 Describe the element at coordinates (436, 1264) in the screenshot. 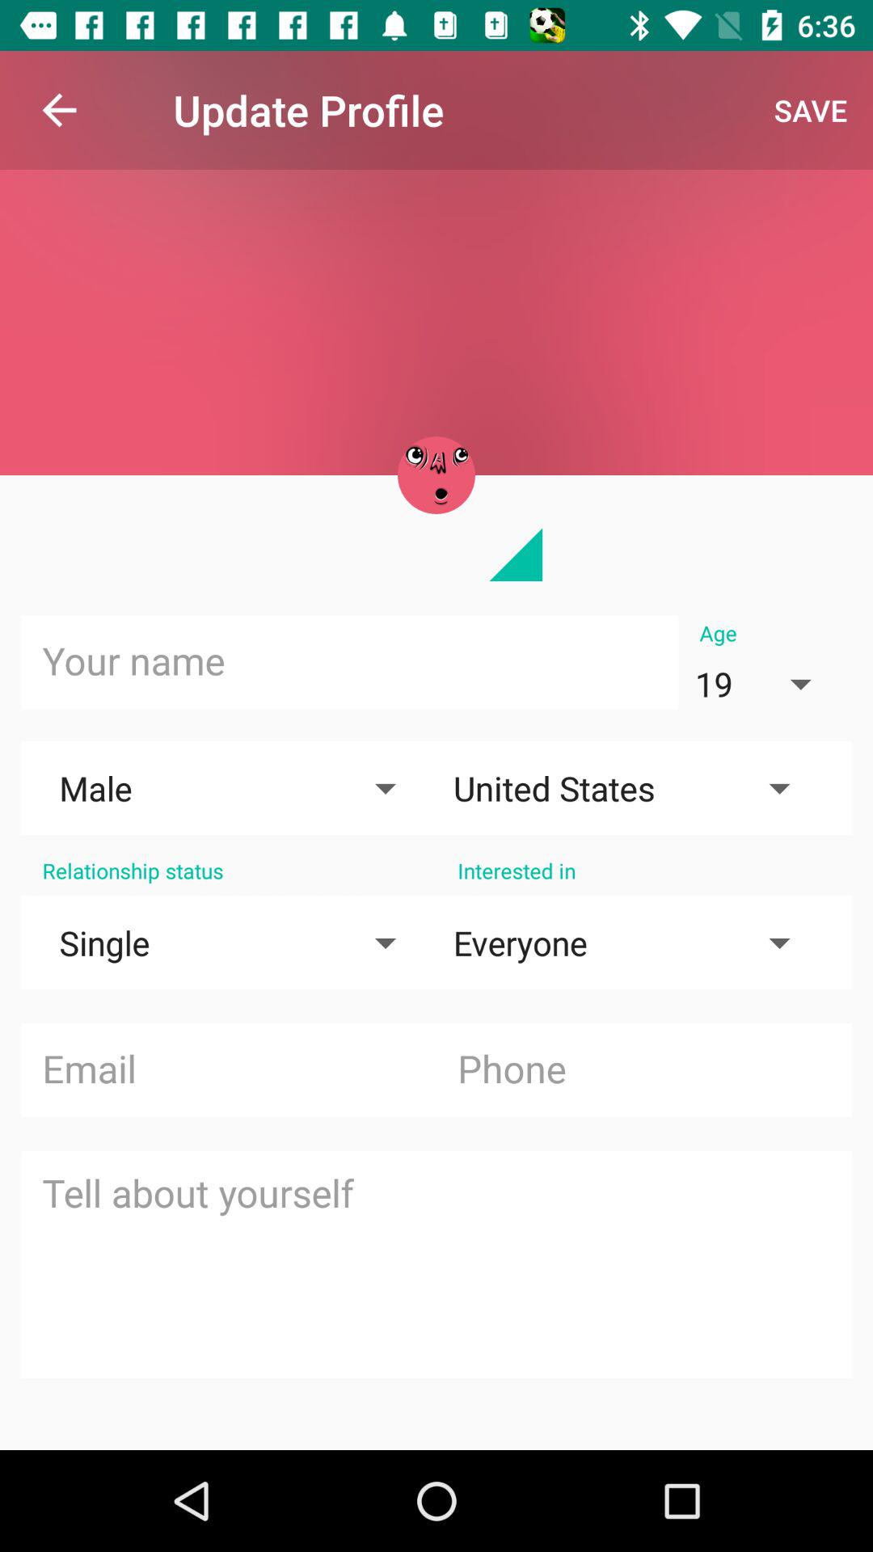

I see `enter tell about yourself` at that location.